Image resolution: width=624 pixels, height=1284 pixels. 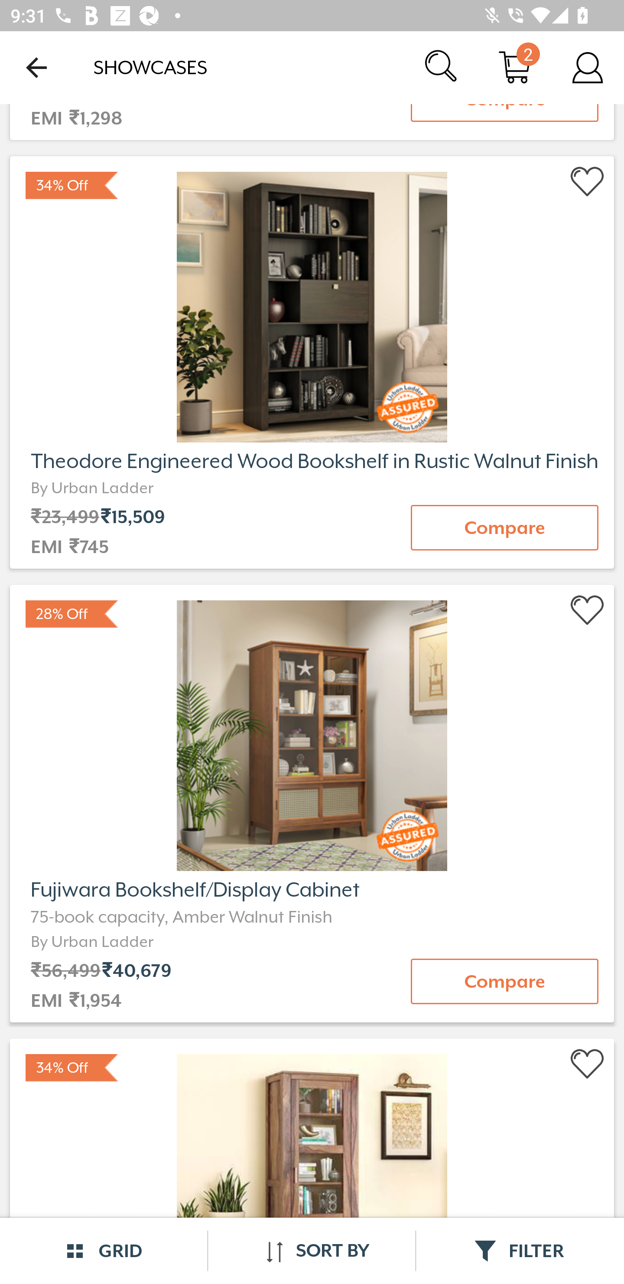 What do you see at coordinates (504, 527) in the screenshot?
I see `Compare` at bounding box center [504, 527].